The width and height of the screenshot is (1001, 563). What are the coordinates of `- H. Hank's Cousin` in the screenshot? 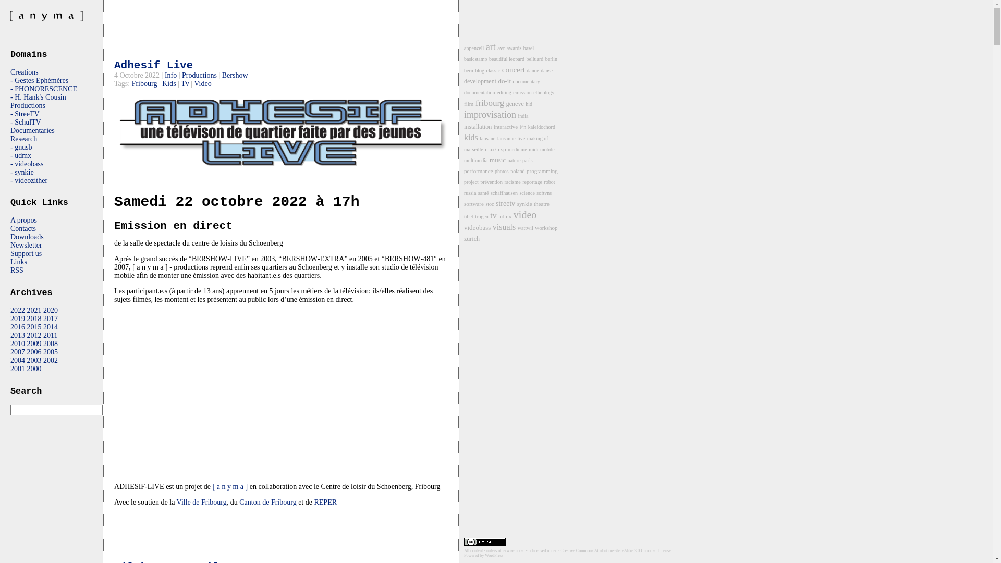 It's located at (39, 97).